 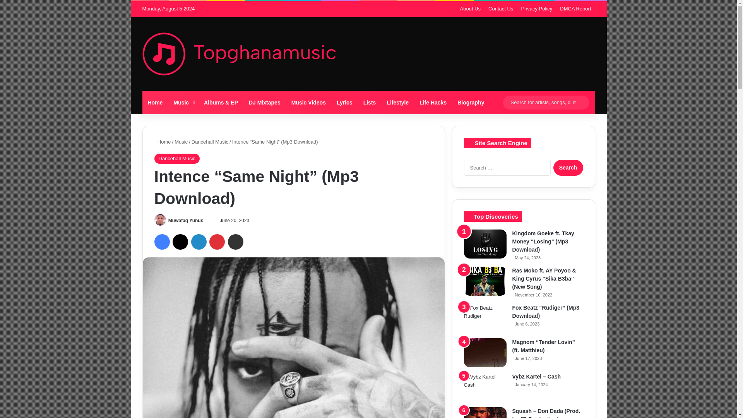 I want to click on DMCA Report, so click(x=575, y=9).